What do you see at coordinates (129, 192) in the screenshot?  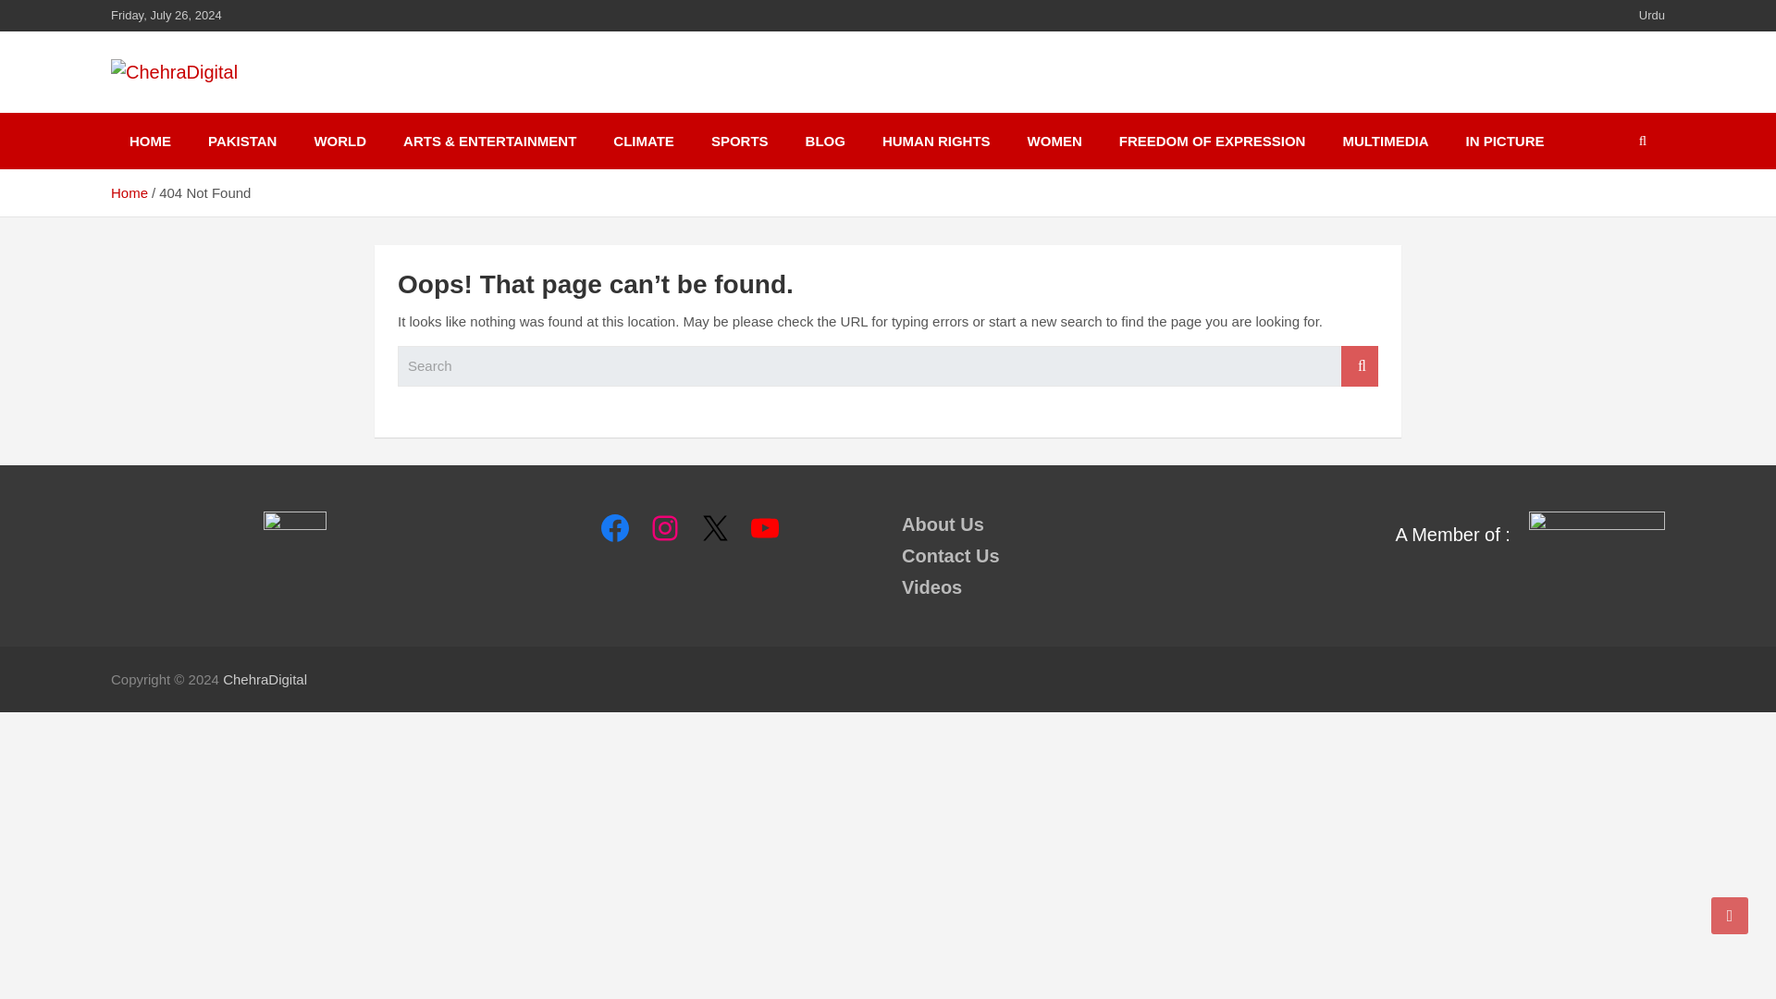 I see `Home` at bounding box center [129, 192].